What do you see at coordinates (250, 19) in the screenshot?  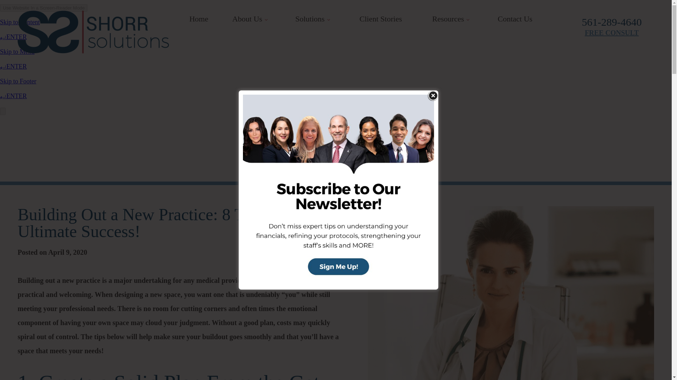 I see `About Us` at bounding box center [250, 19].